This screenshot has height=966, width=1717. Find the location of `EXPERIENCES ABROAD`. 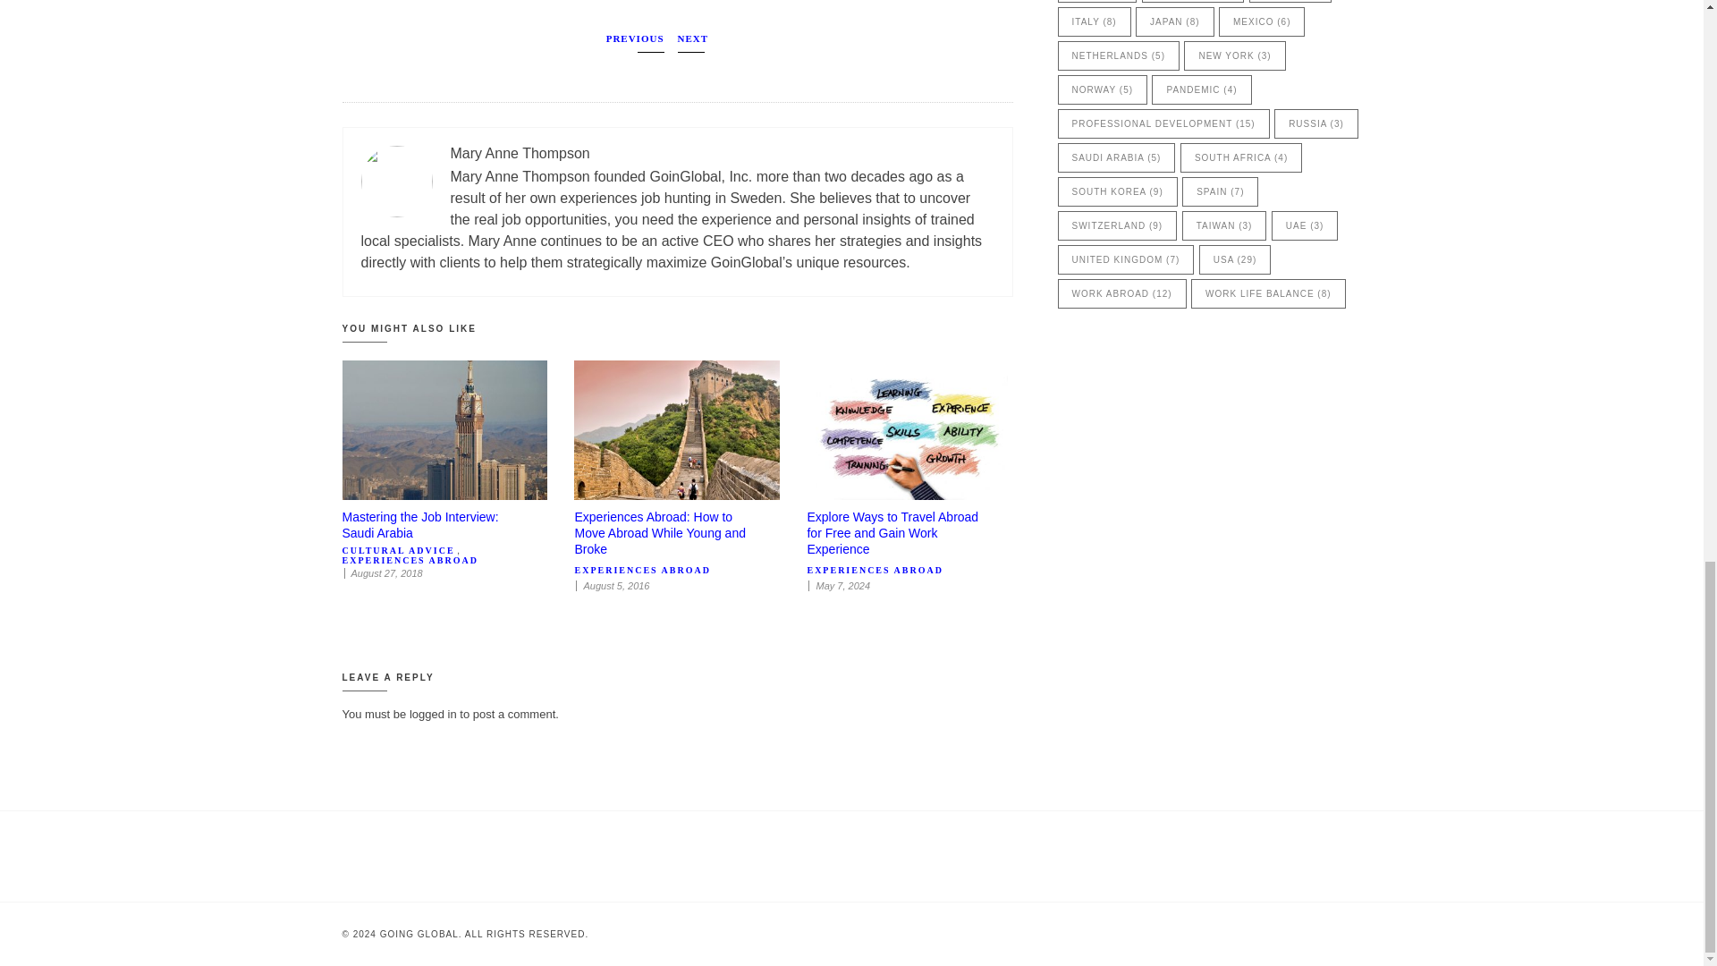

EXPERIENCES ABROAD is located at coordinates (642, 569).